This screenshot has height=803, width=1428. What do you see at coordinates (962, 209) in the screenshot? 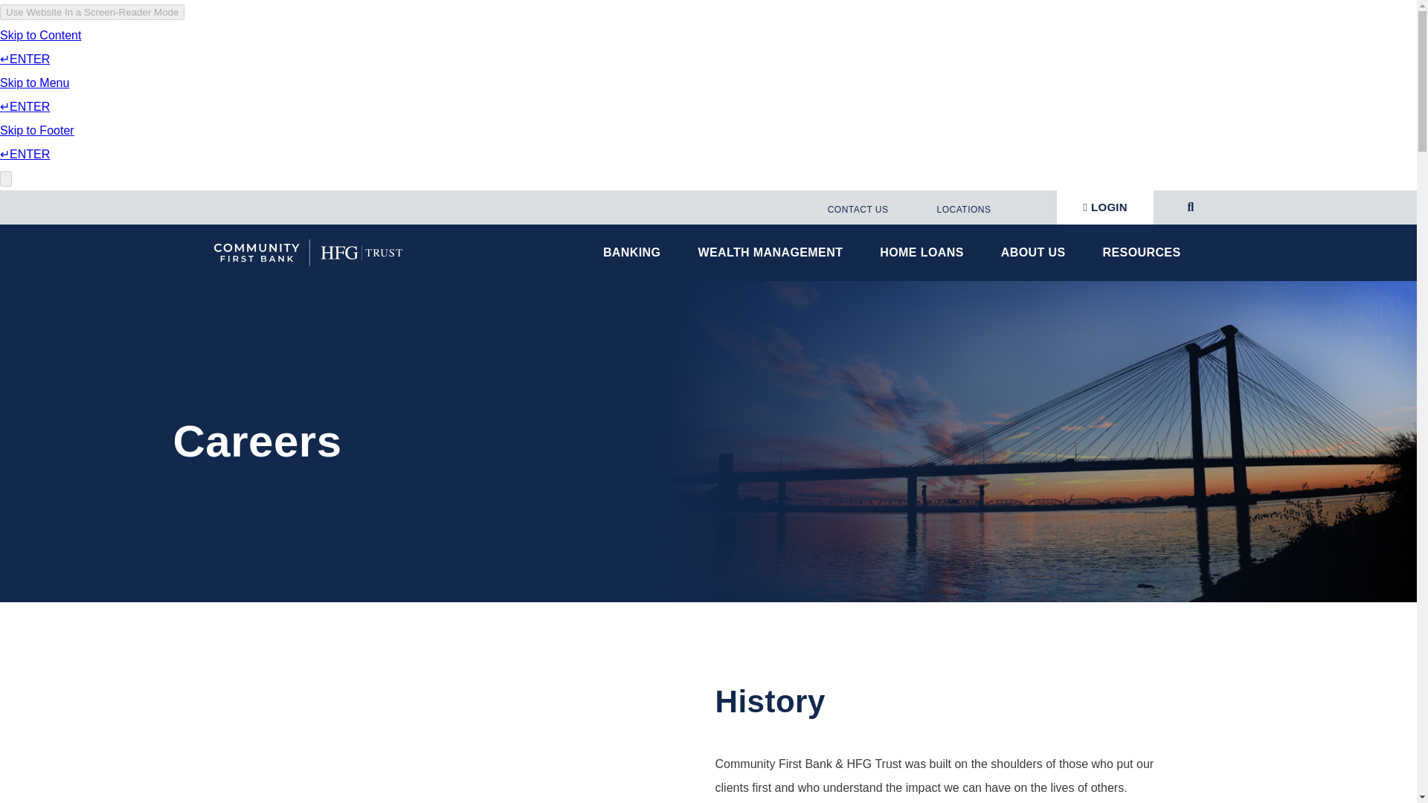
I see `LOCATIONS` at bounding box center [962, 209].